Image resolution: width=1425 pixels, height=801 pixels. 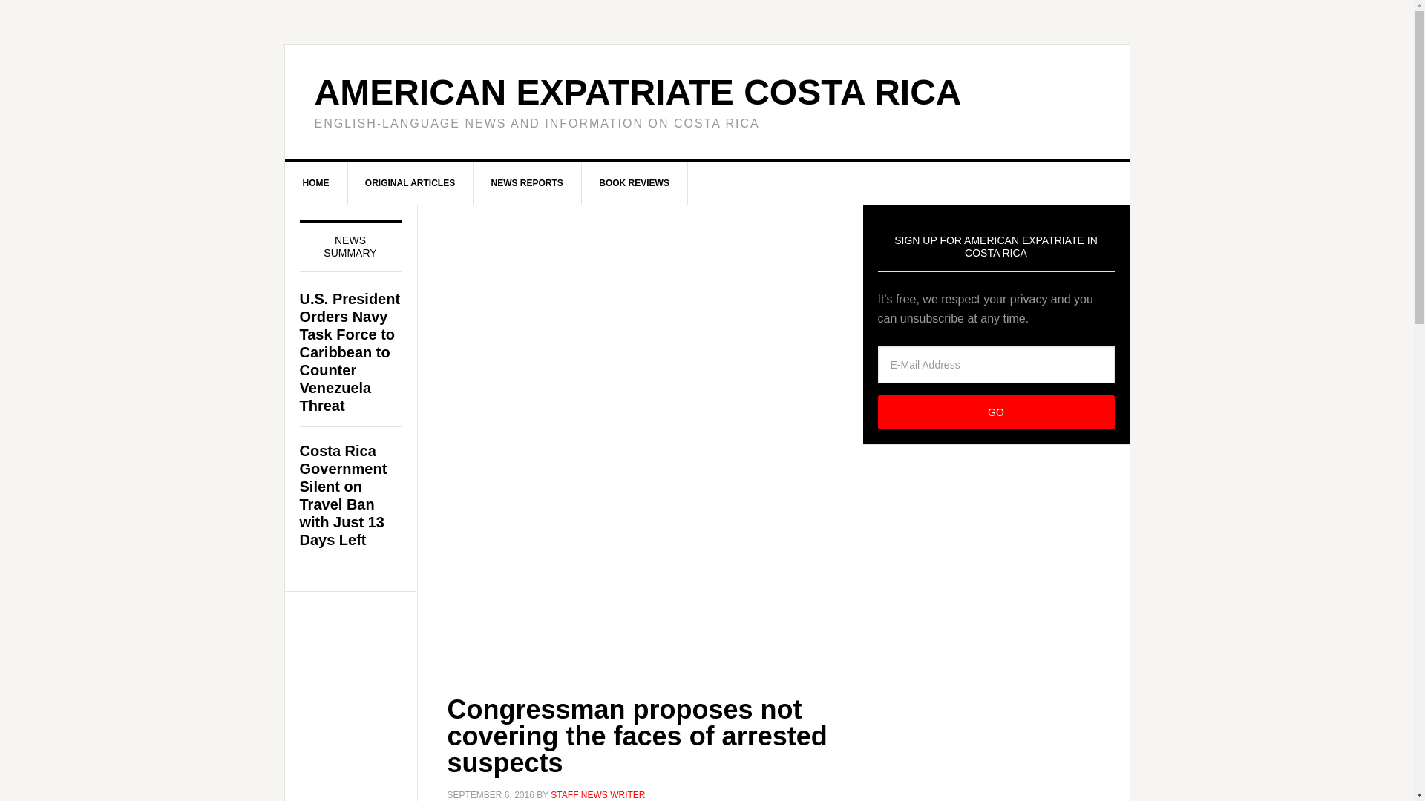 What do you see at coordinates (597, 794) in the screenshot?
I see `STAFF NEWS WRITER` at bounding box center [597, 794].